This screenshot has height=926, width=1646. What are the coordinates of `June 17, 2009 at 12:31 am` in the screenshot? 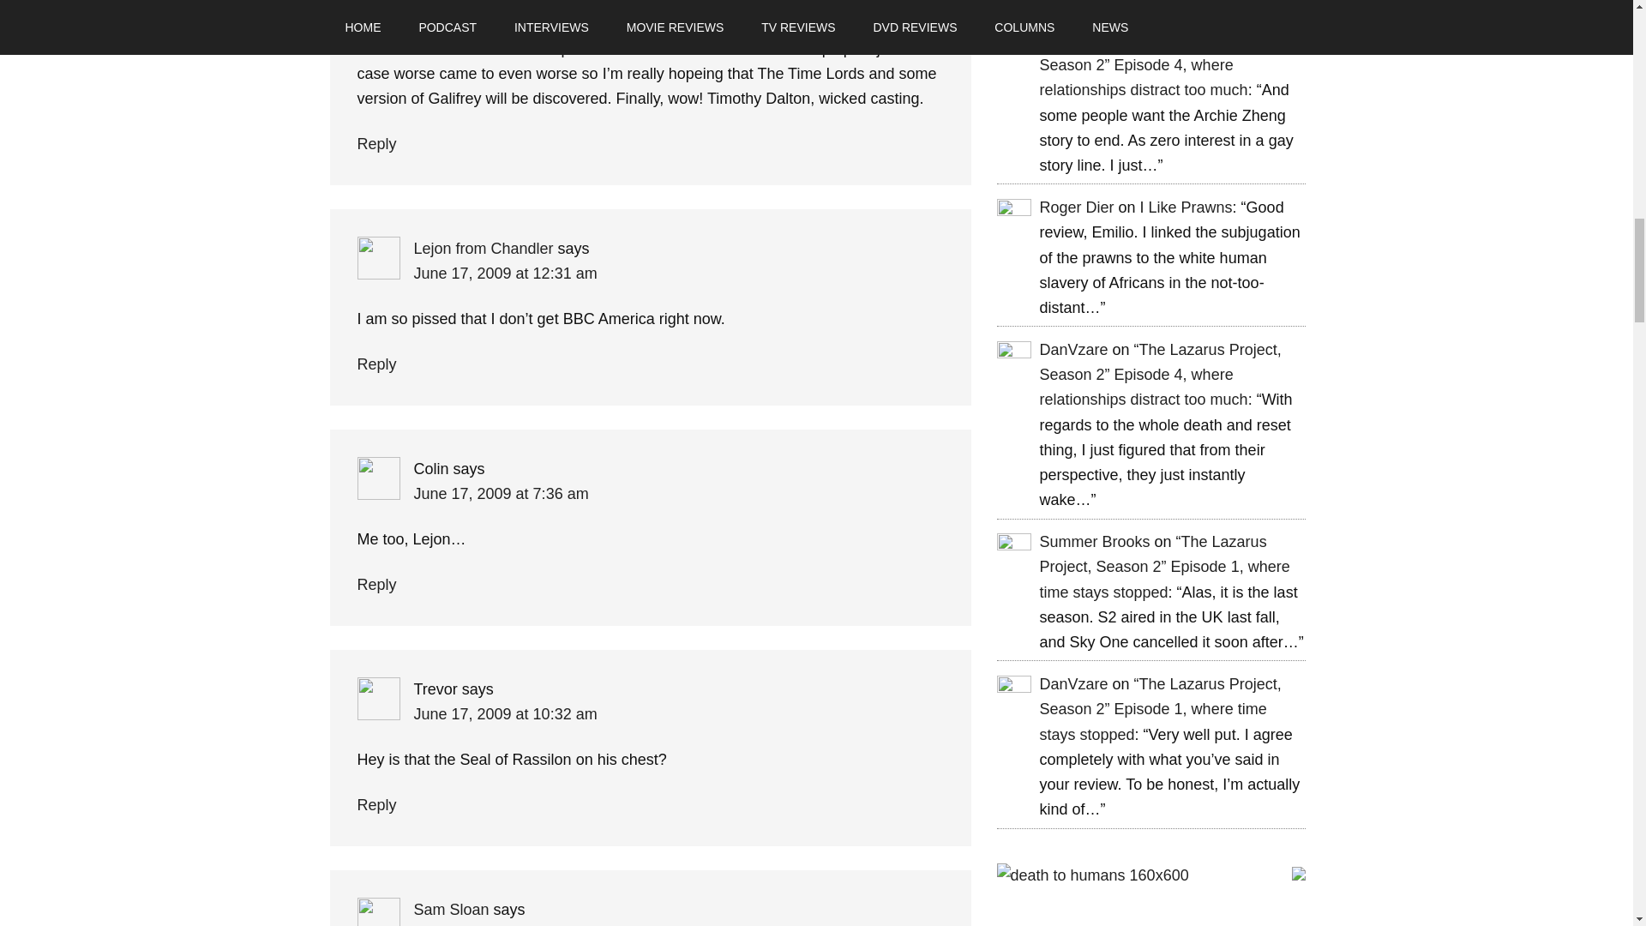 It's located at (504, 273).